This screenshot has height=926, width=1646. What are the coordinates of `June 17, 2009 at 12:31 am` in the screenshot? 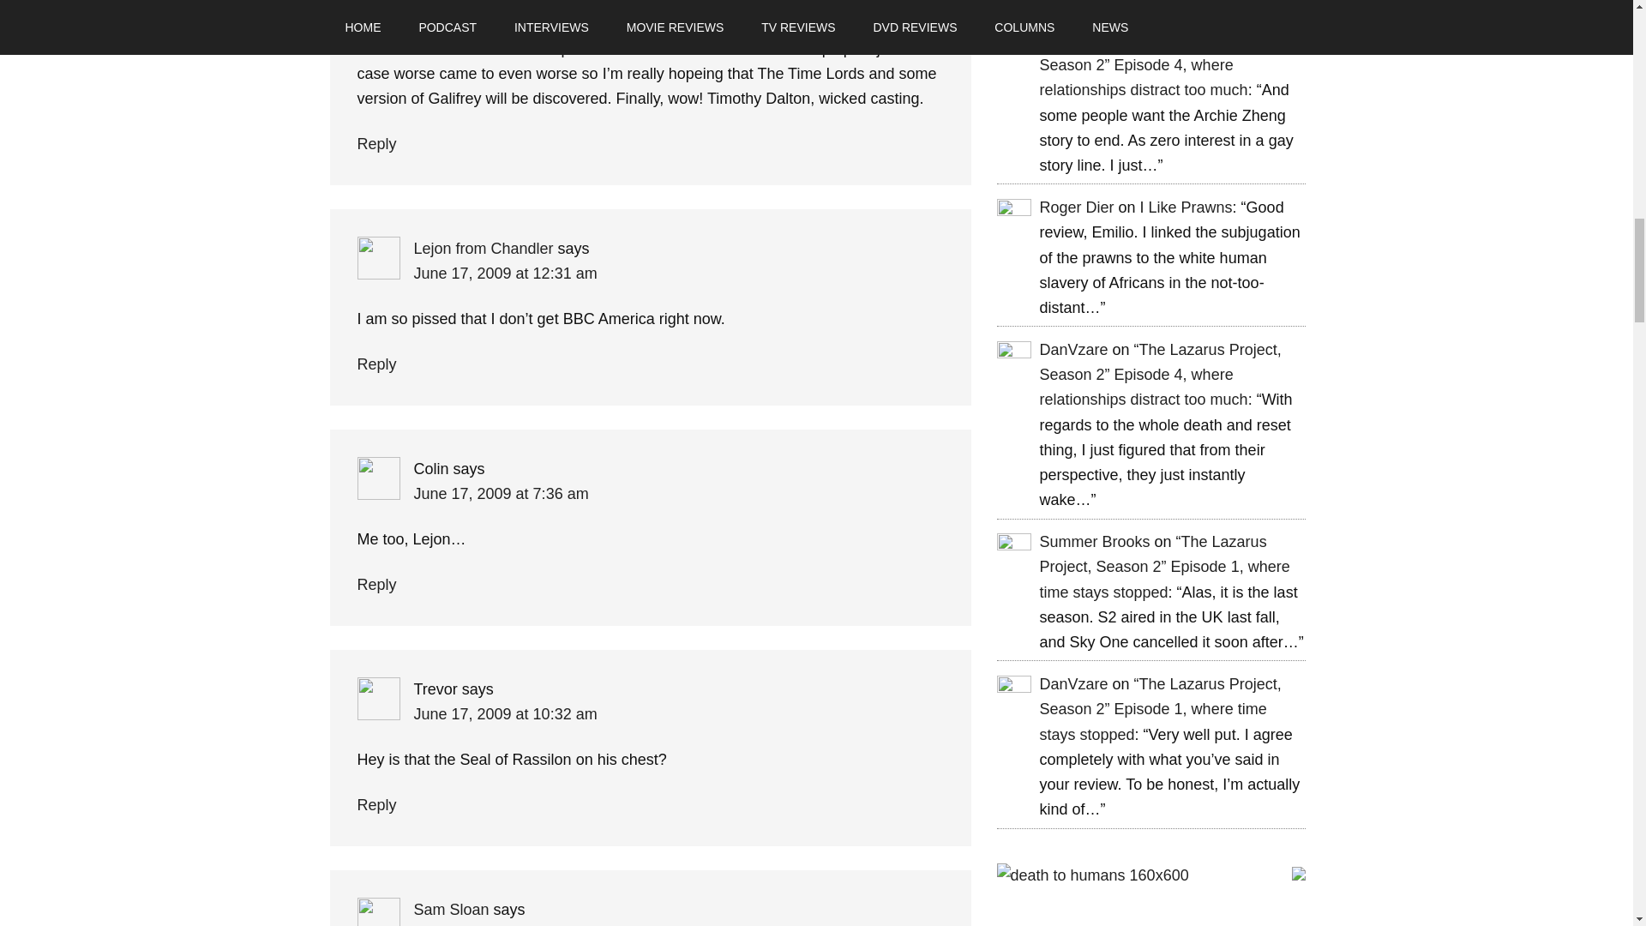 It's located at (504, 273).